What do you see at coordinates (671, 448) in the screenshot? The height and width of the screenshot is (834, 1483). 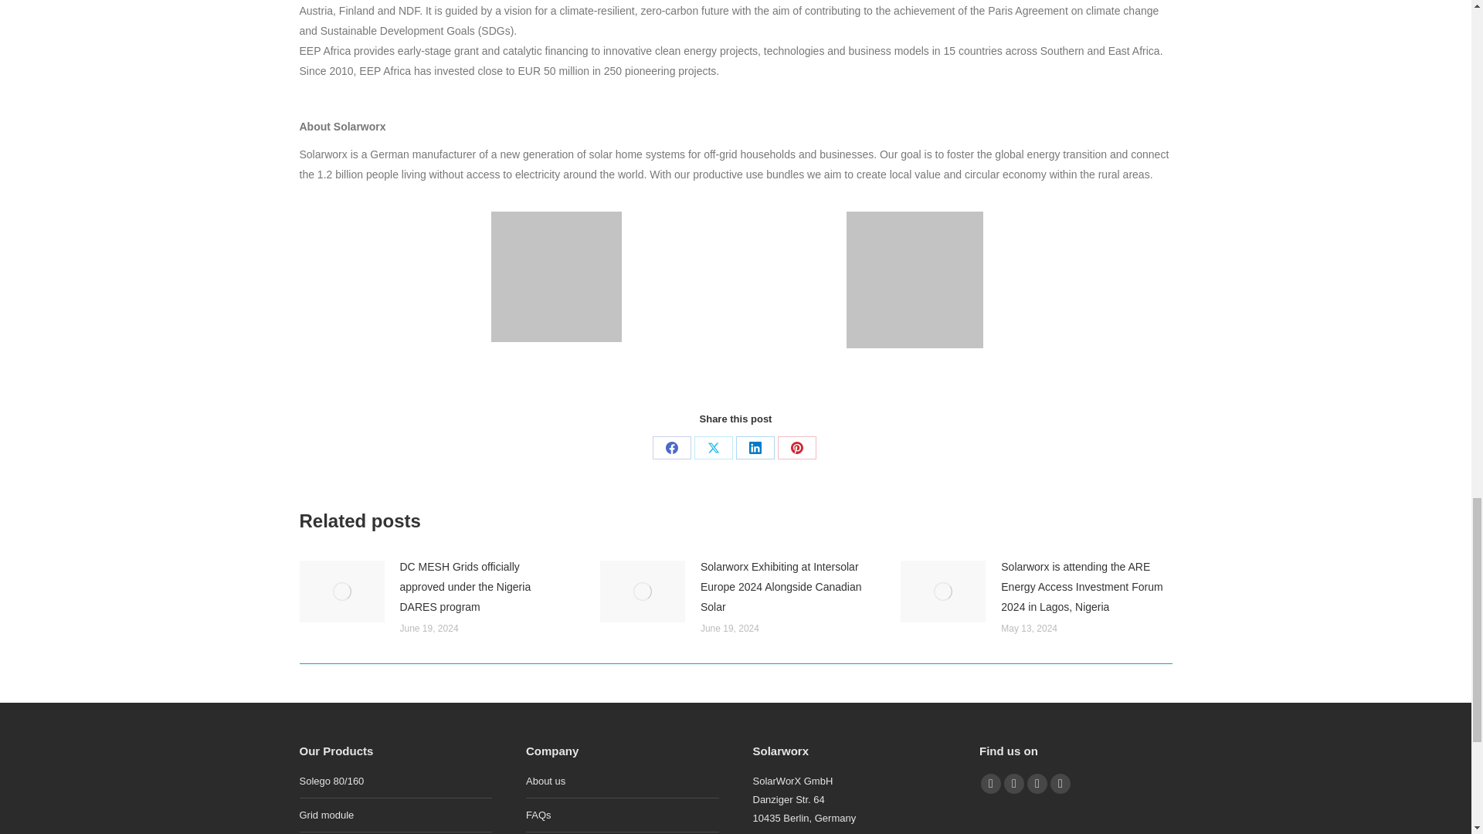 I see `Facebook` at bounding box center [671, 448].